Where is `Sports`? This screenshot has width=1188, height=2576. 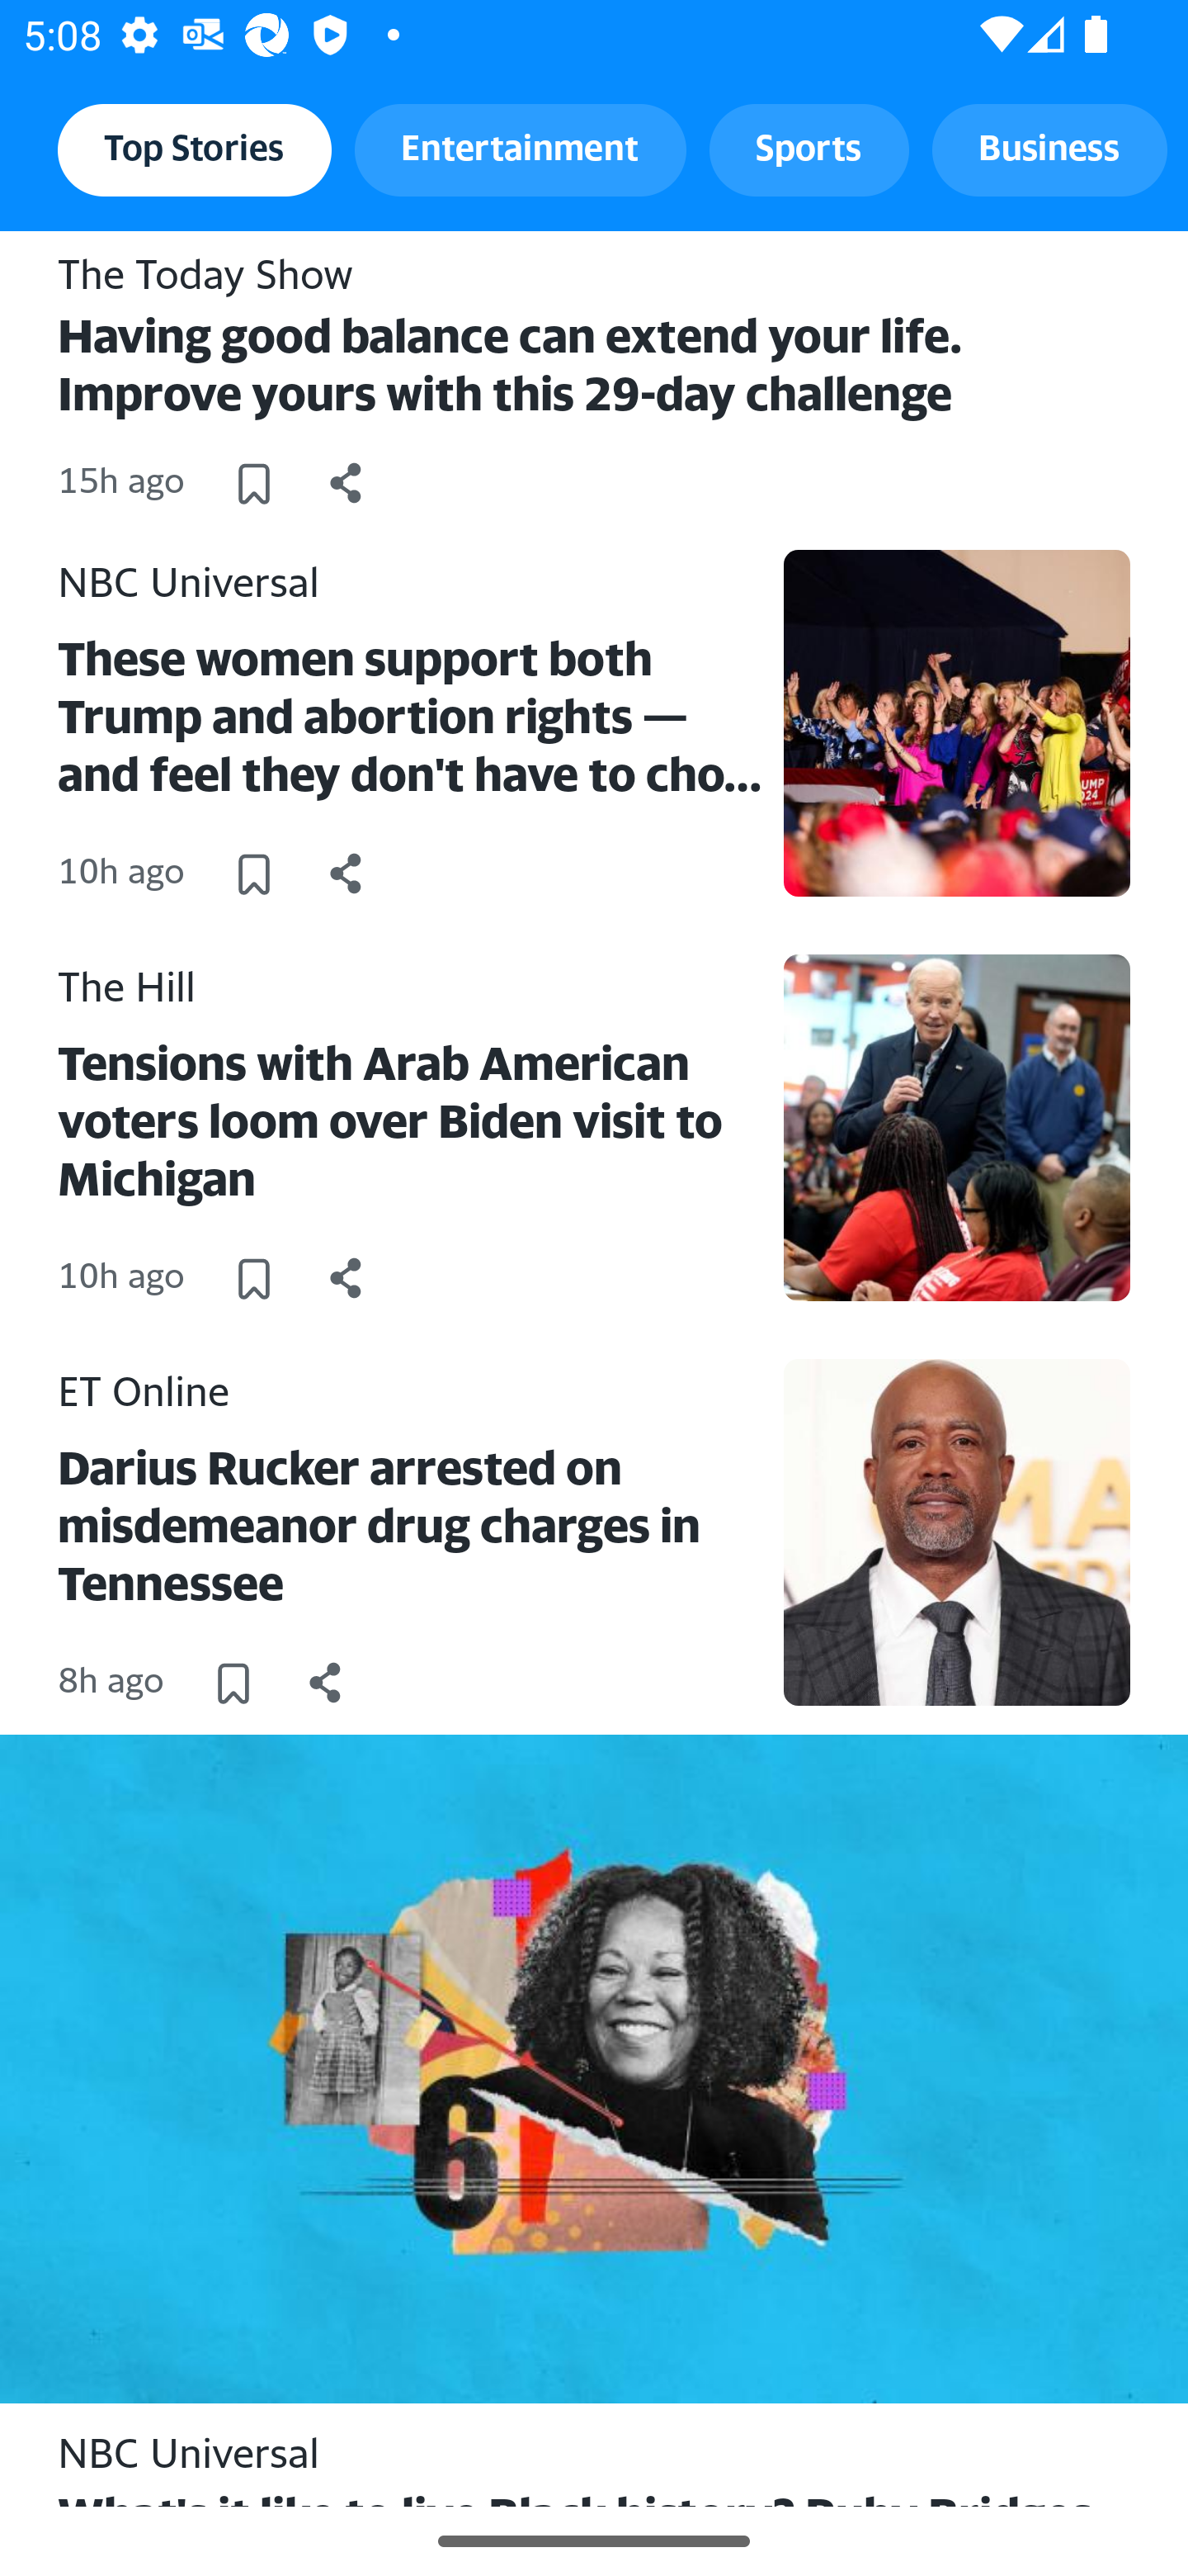
Sports is located at coordinates (808, 149).